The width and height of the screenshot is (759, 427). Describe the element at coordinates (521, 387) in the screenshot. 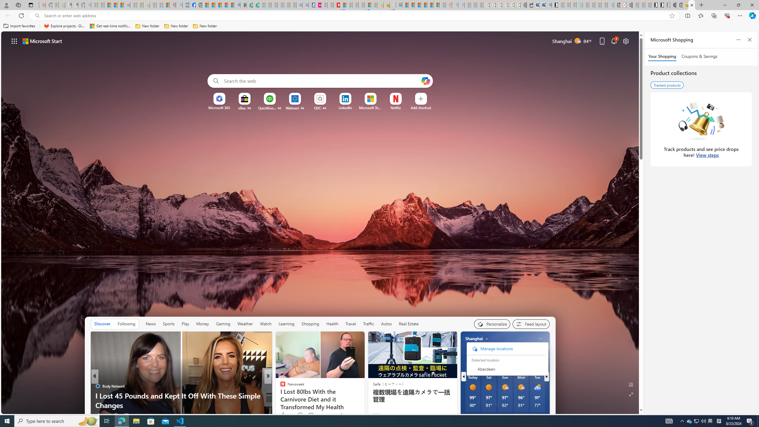

I see `Mostly sunny` at that location.